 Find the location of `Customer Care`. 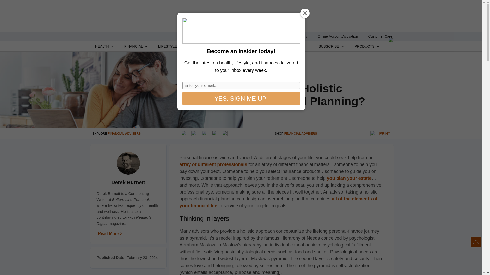

Customer Care is located at coordinates (380, 36).